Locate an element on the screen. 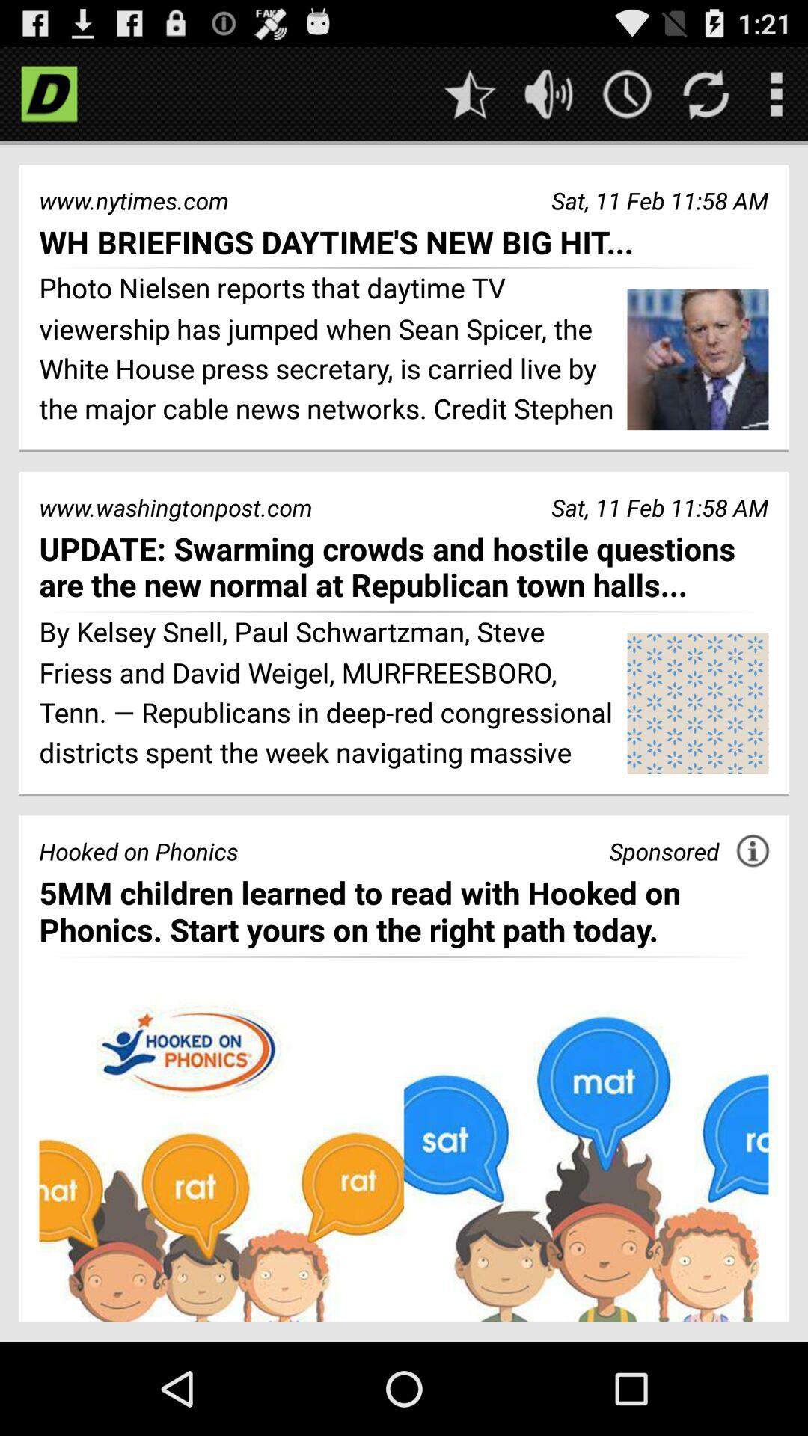 The width and height of the screenshot is (808, 1436). tap the sponsored icon is located at coordinates (664, 851).